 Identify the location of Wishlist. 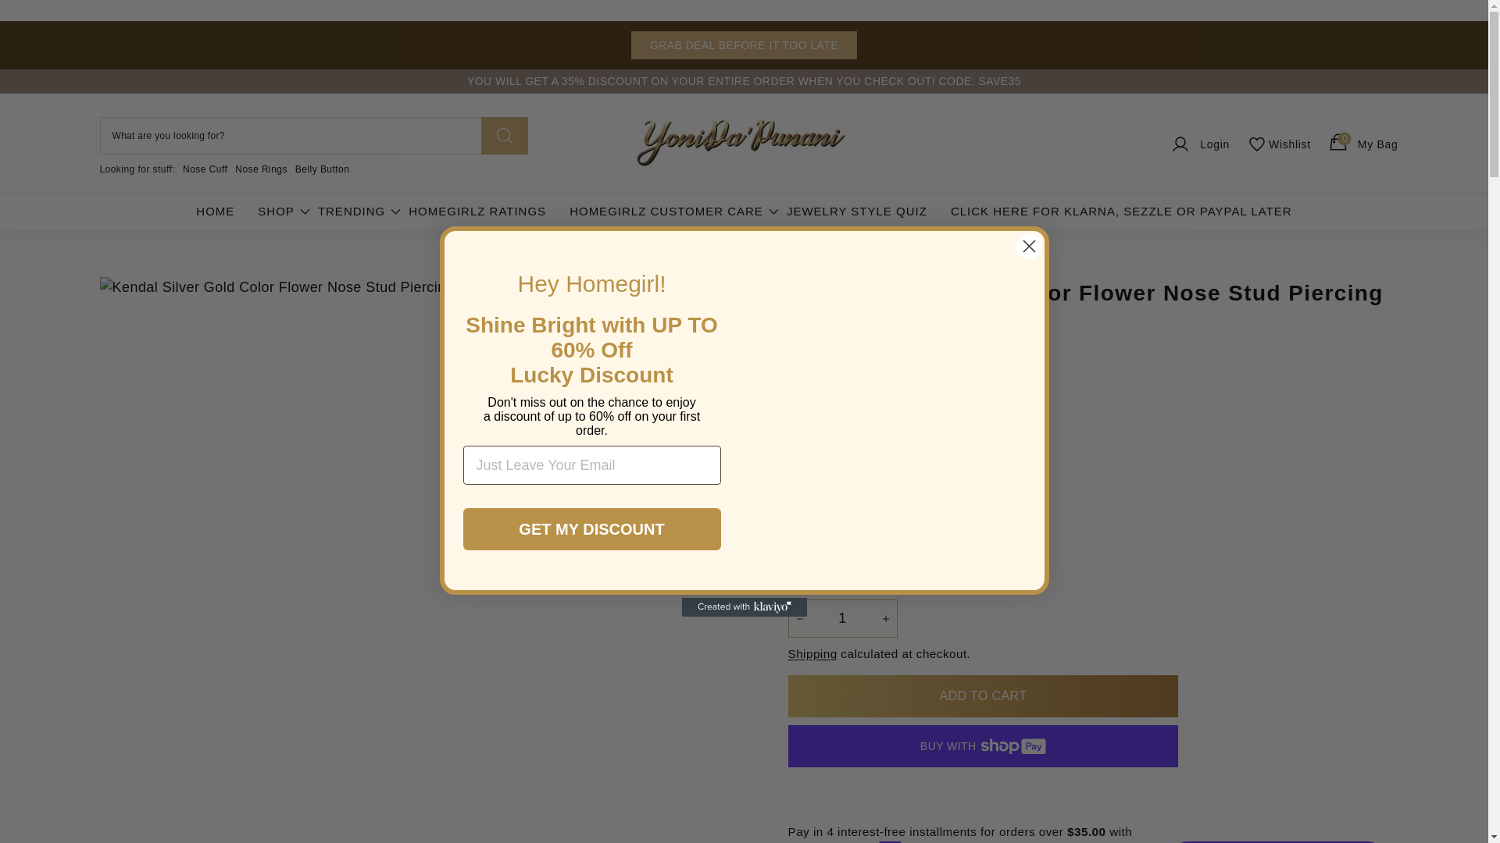
(261, 169).